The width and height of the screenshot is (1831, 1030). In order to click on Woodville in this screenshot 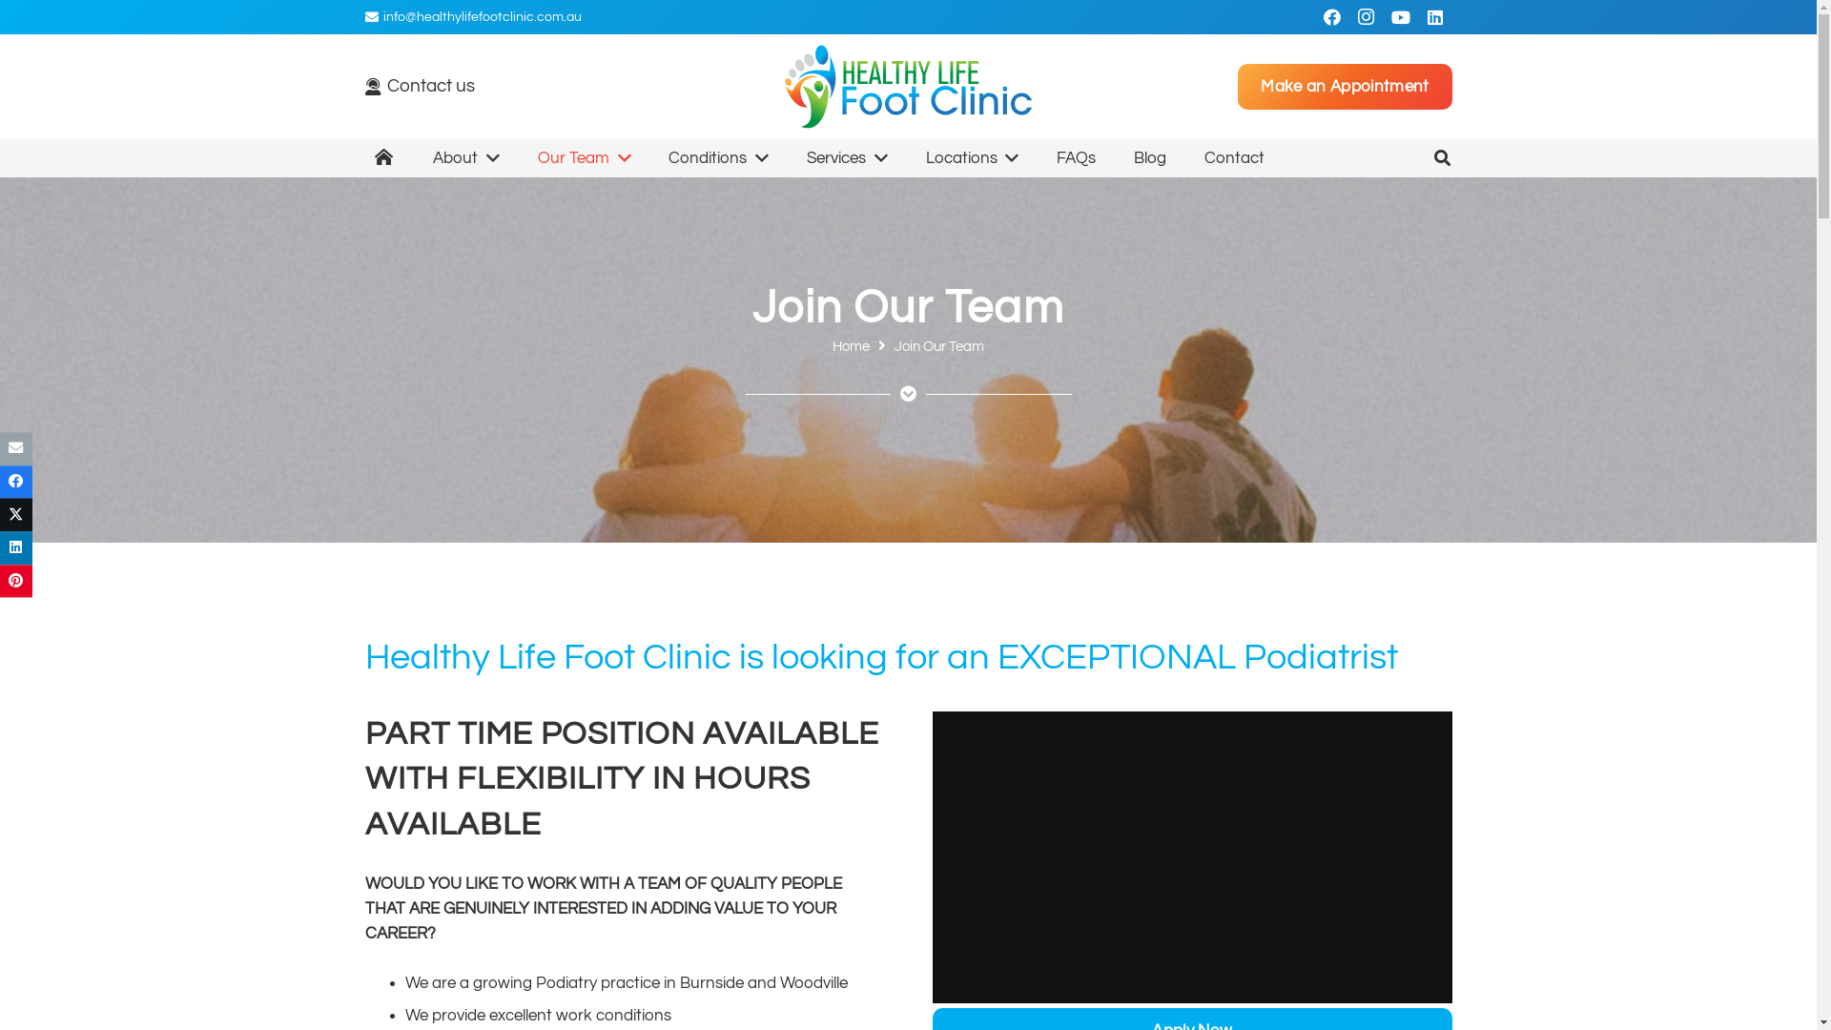, I will do `click(961, 742)`.